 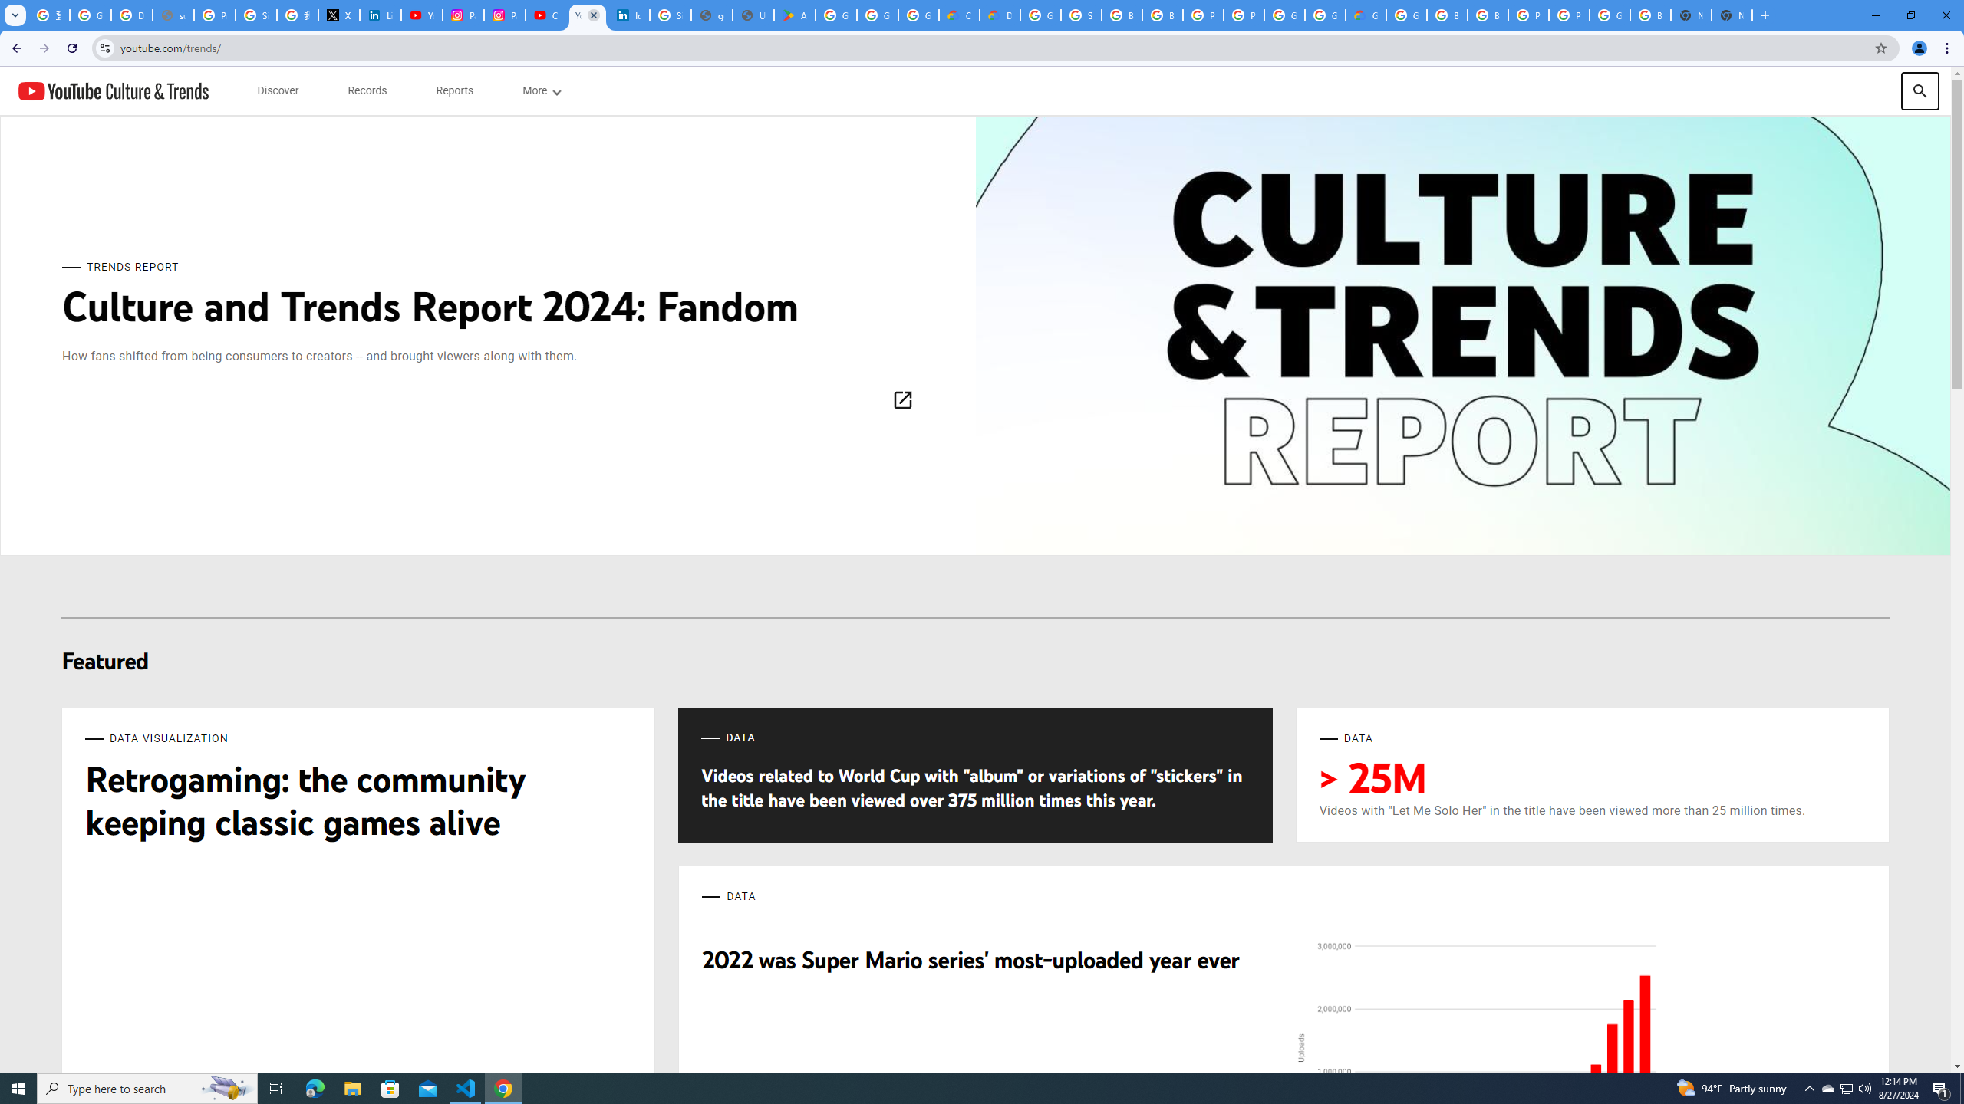 What do you see at coordinates (339, 15) in the screenshot?
I see `X` at bounding box center [339, 15].